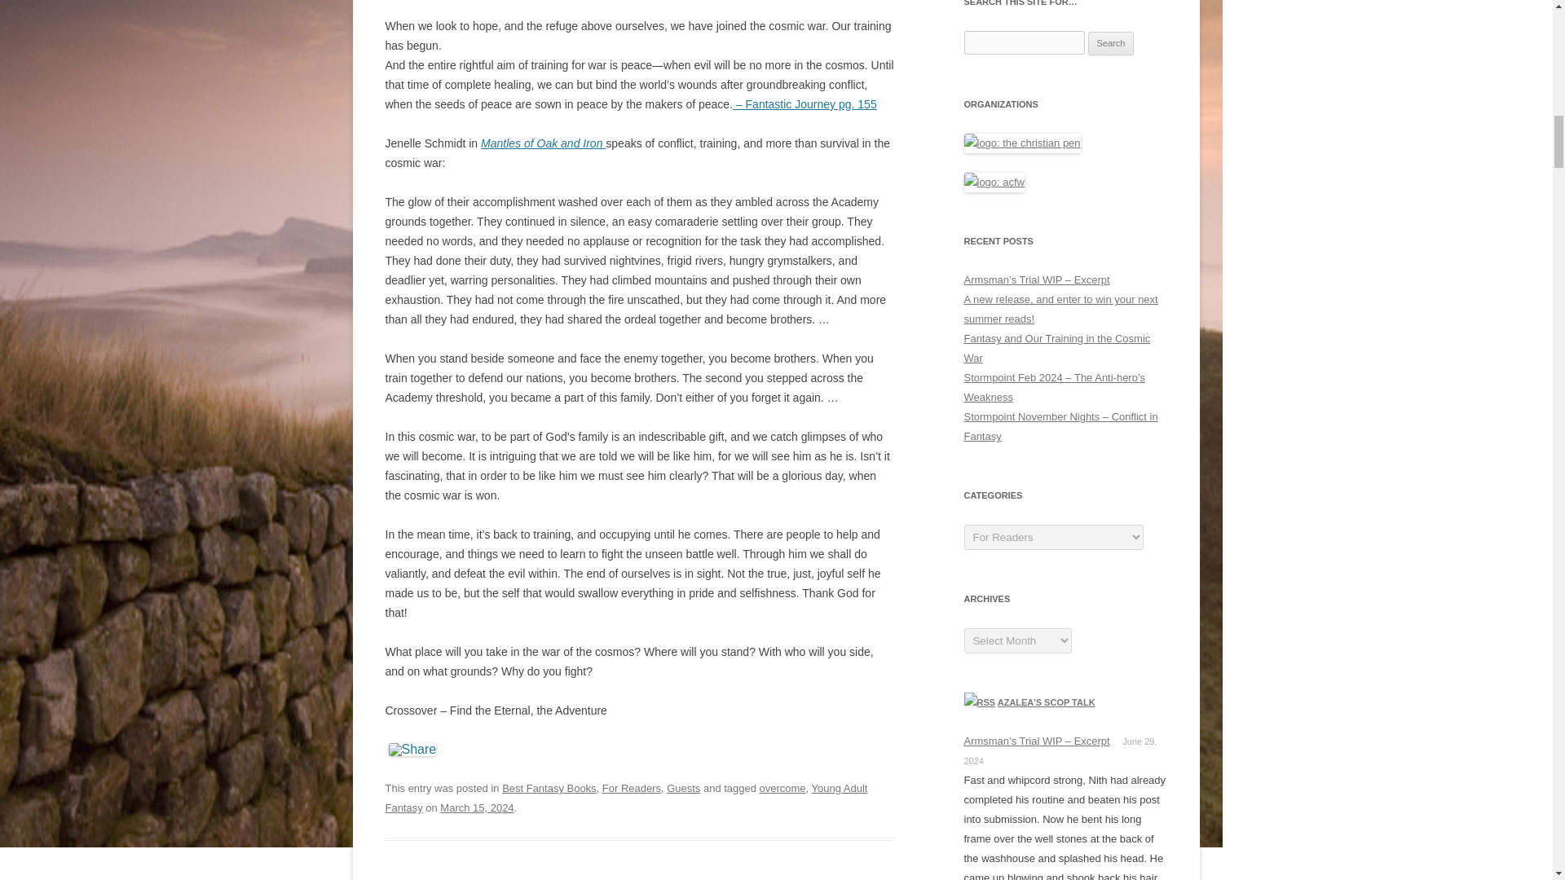  I want to click on Mantles of Oak and Iron, so click(543, 143).